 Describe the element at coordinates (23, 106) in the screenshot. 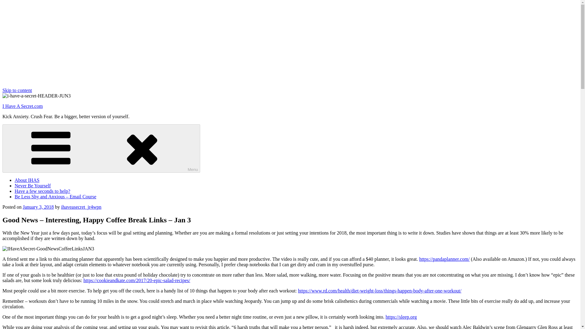

I see `I Have A Secret.com` at that location.